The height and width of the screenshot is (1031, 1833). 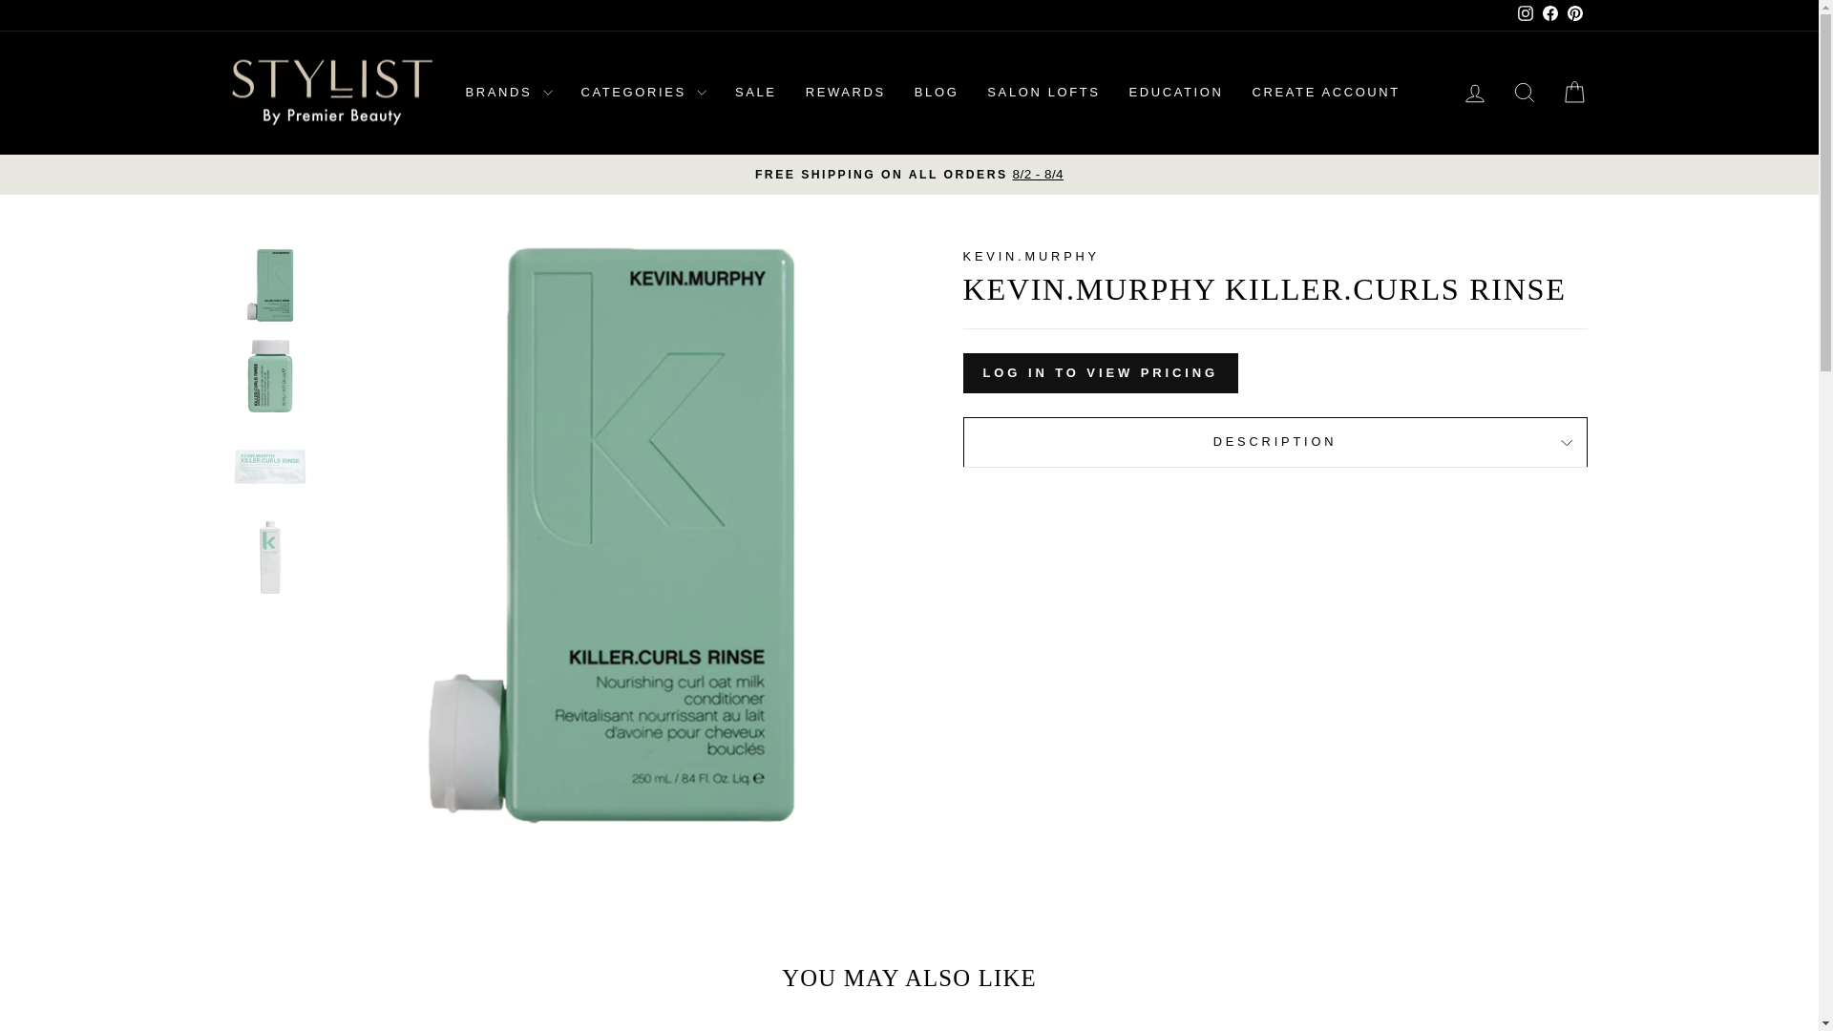 What do you see at coordinates (1474, 94) in the screenshot?
I see `ACCOUNT` at bounding box center [1474, 94].